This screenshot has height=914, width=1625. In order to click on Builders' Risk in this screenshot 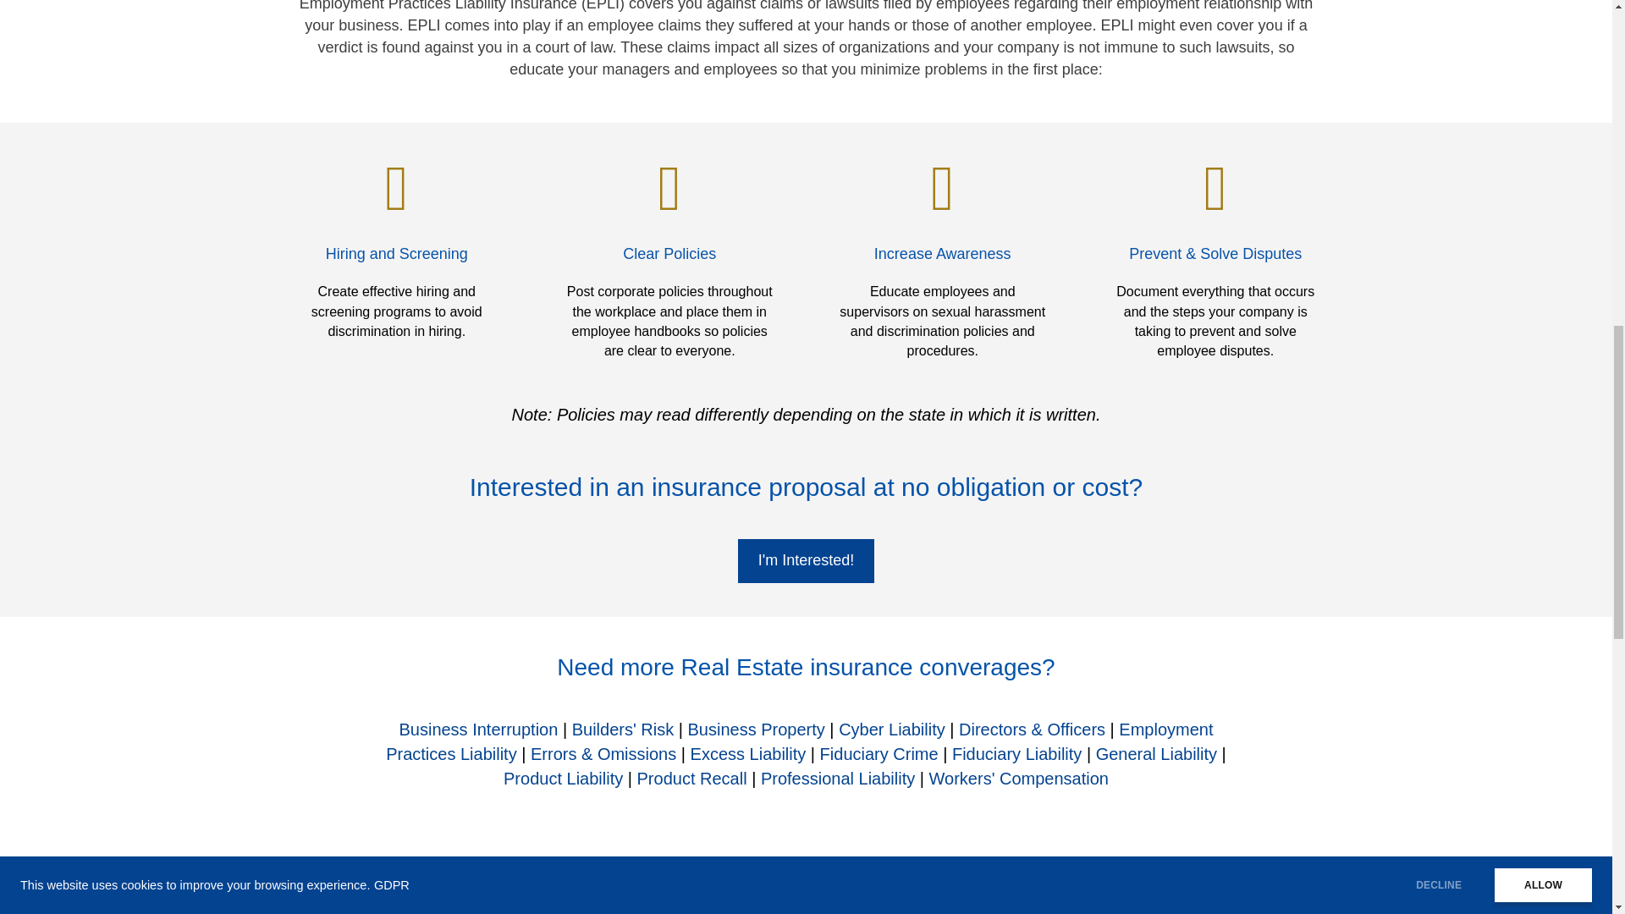, I will do `click(623, 730)`.